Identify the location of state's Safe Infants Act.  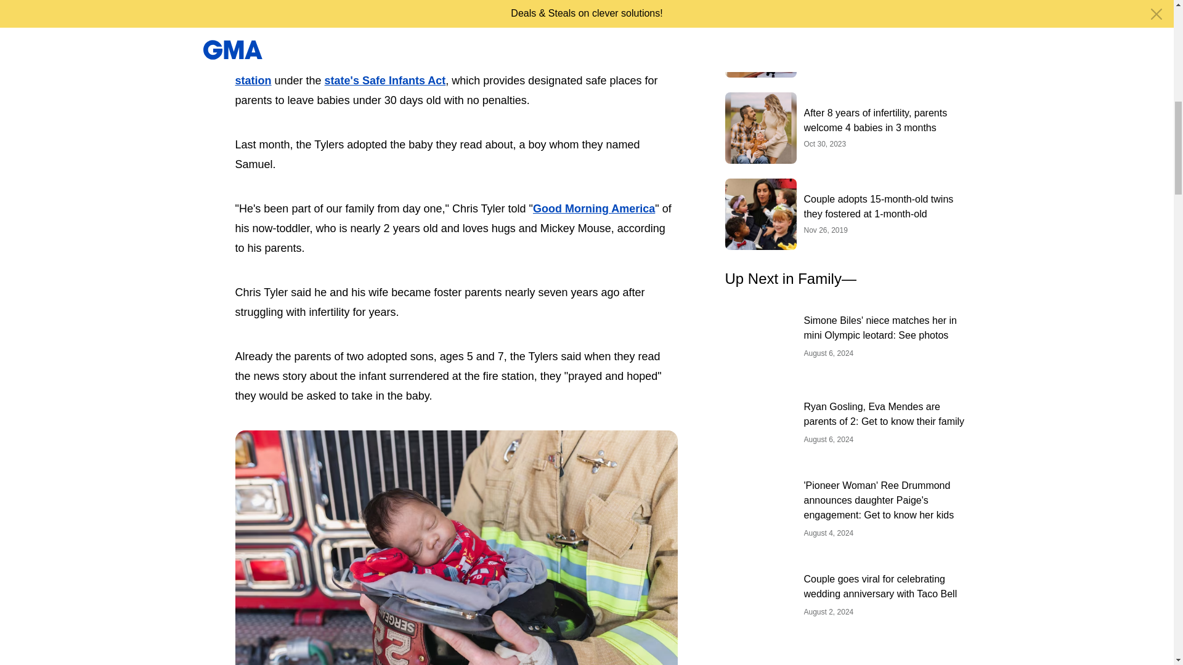
(384, 80).